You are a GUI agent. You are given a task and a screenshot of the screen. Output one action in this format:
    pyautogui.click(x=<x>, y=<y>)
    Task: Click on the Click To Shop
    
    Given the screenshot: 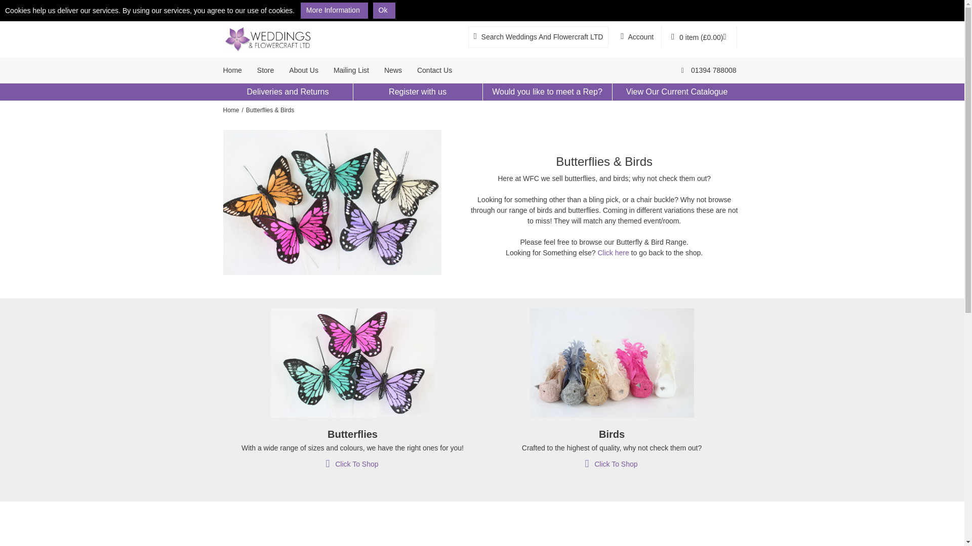 What is the action you would take?
    pyautogui.click(x=611, y=464)
    